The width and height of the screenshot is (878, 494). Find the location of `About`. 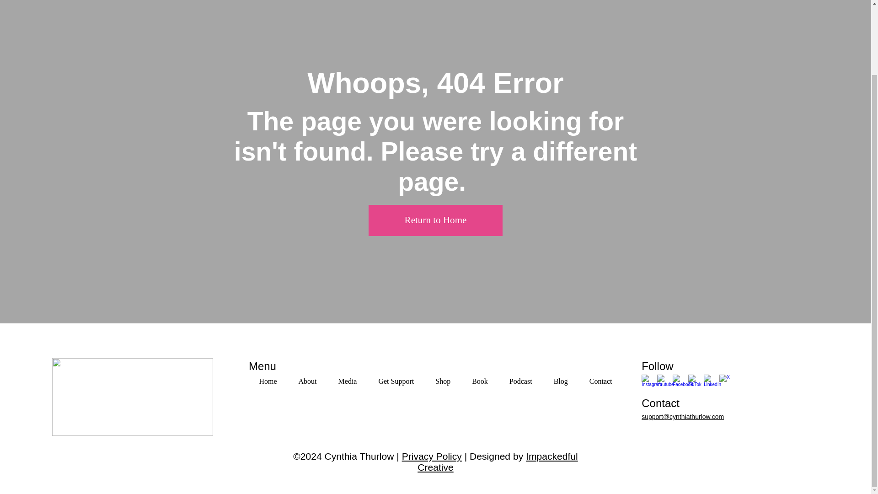

About is located at coordinates (307, 381).